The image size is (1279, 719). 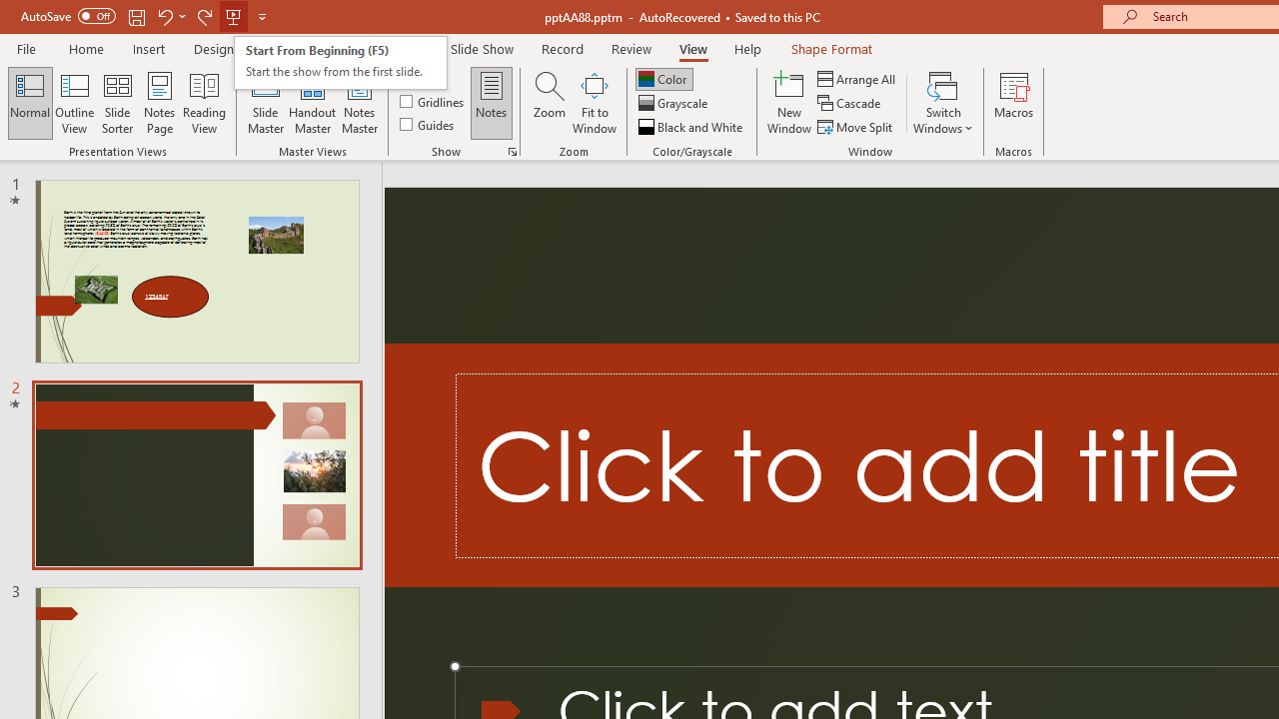 I want to click on New Window, so click(x=789, y=102).